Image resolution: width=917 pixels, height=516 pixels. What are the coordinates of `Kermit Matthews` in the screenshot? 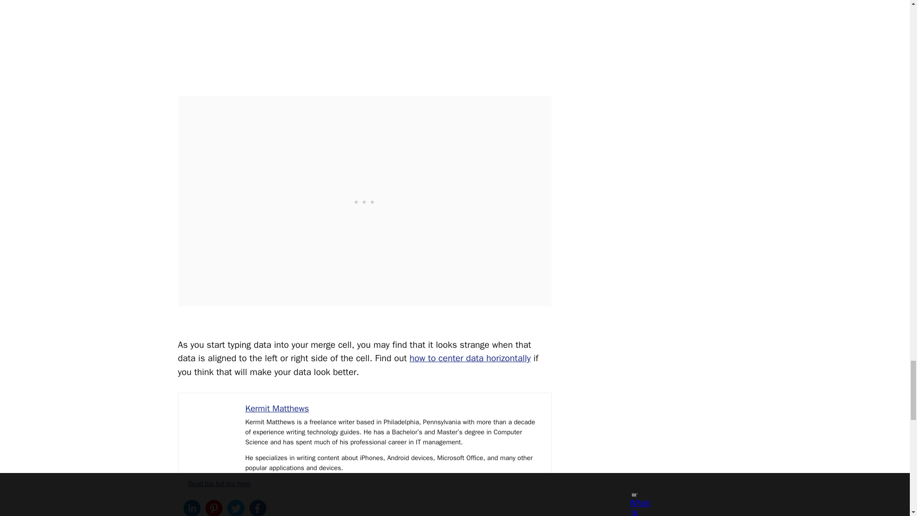 It's located at (277, 408).